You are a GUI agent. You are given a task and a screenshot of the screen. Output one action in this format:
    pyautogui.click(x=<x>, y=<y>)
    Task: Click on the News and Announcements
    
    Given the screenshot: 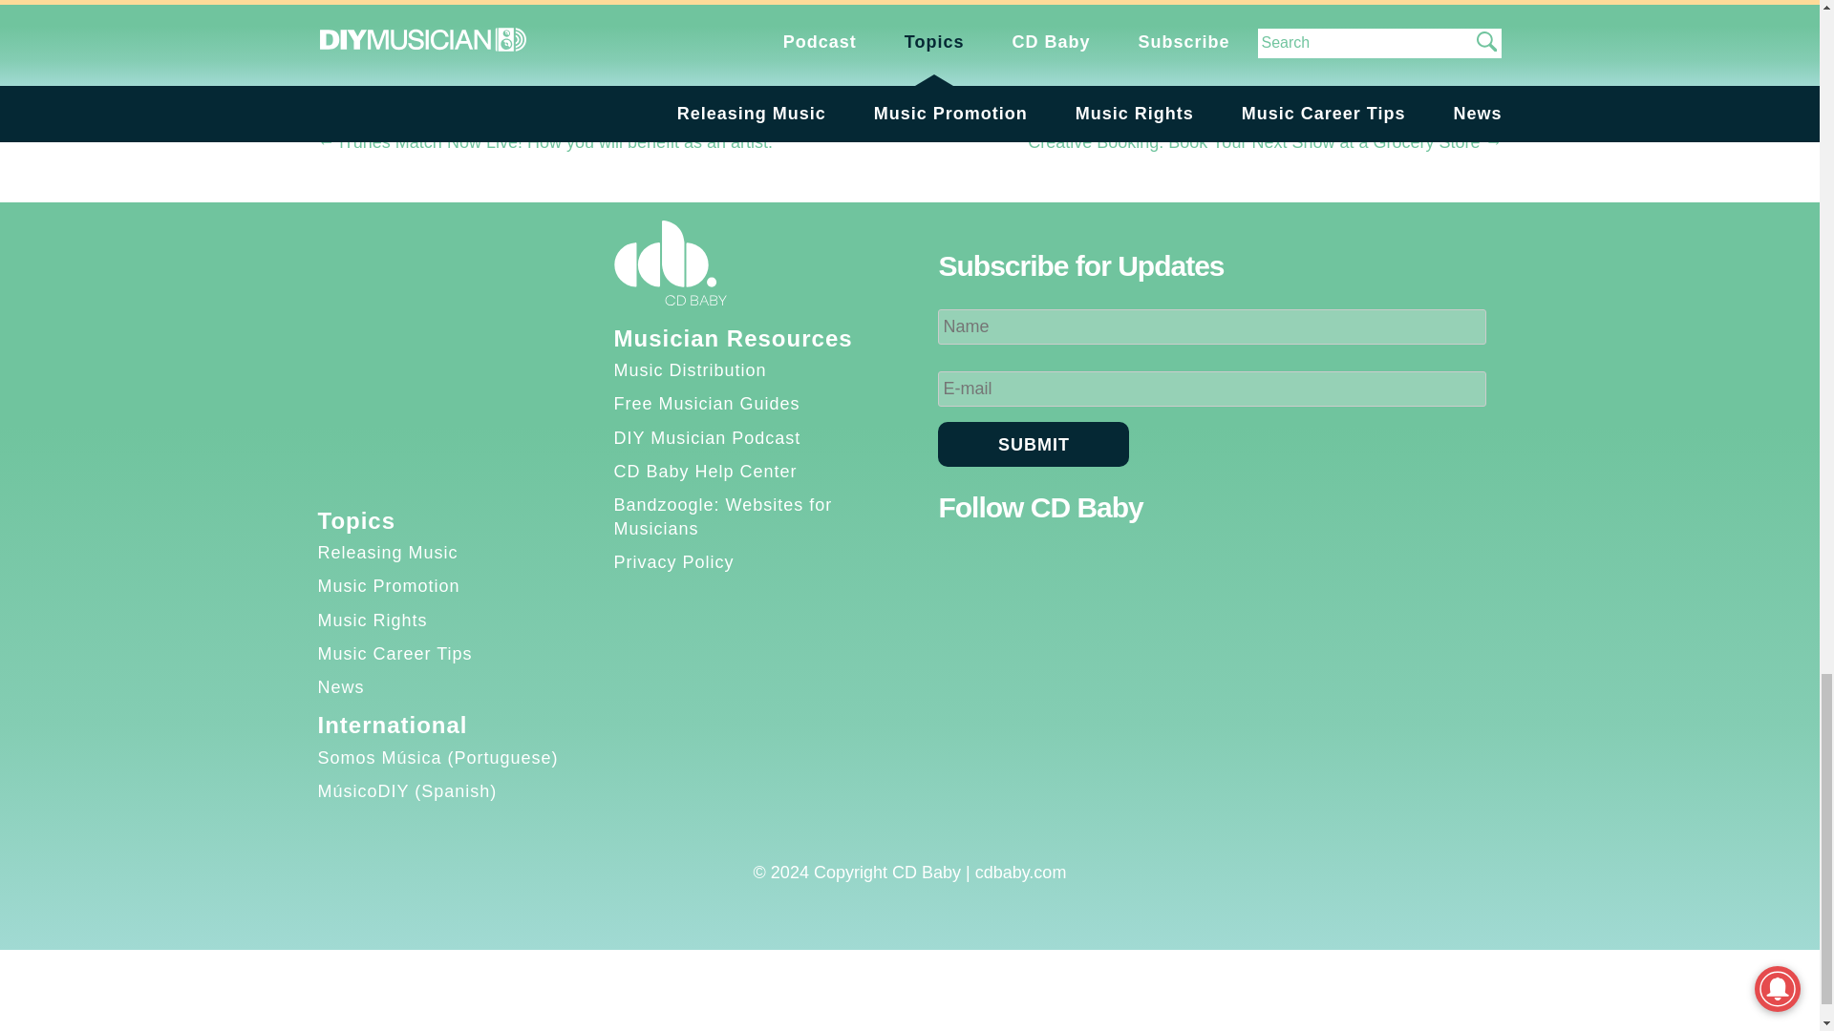 What is the action you would take?
    pyautogui.click(x=474, y=71)
    